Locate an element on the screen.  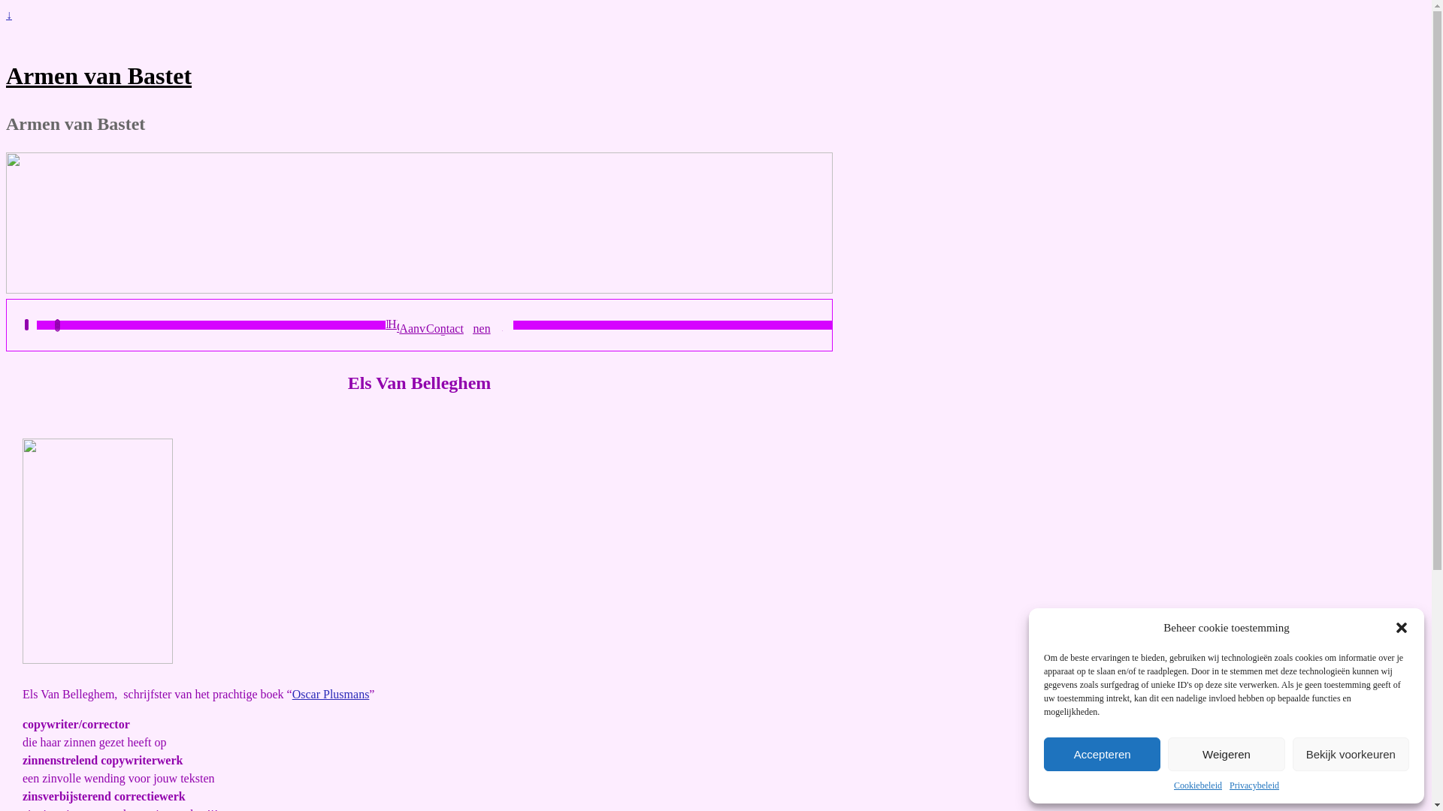
Rouwbegeleiding is located at coordinates (449, 327).